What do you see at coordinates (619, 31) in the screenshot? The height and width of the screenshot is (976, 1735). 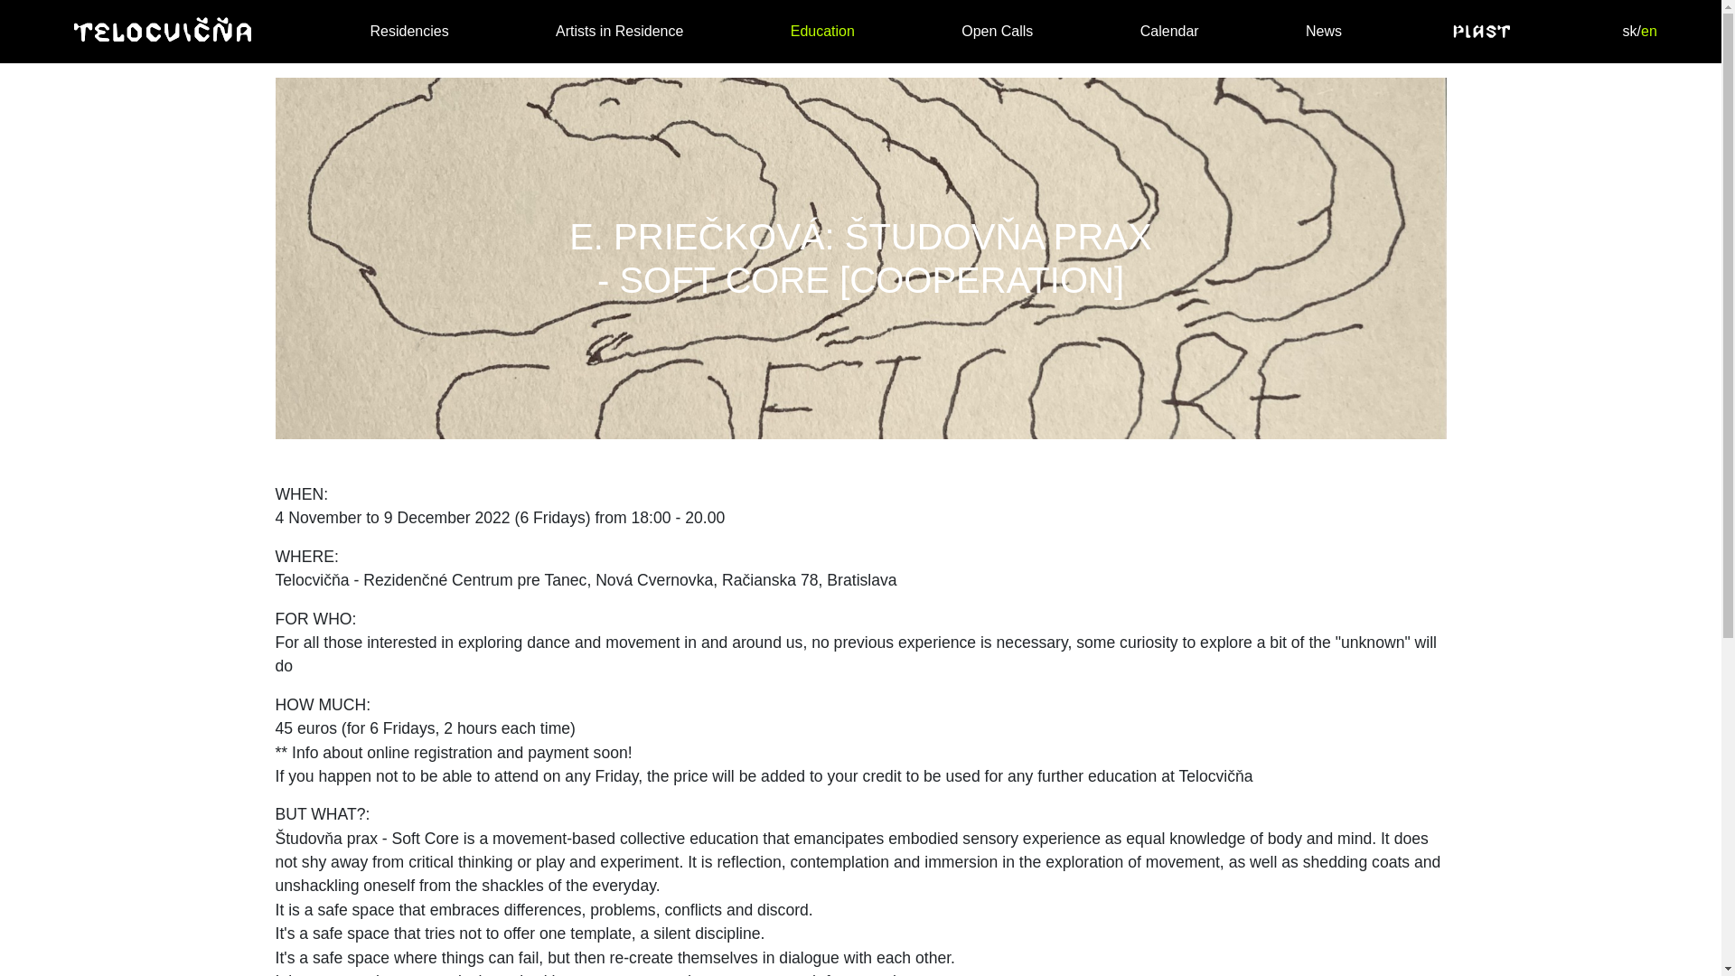 I see `Artists in Residence` at bounding box center [619, 31].